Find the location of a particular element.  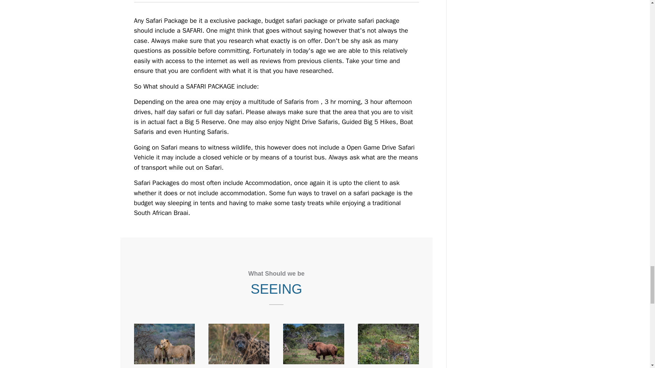

Mkuze Game Reserve zululand game reserve is located at coordinates (314, 344).